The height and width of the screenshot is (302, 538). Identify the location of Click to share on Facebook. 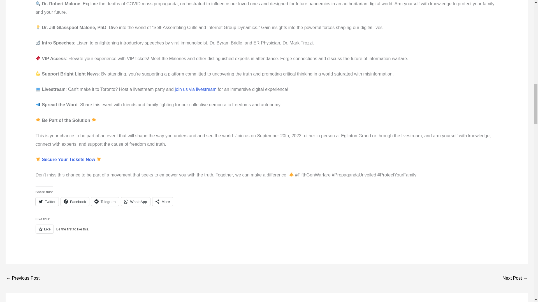
(75, 201).